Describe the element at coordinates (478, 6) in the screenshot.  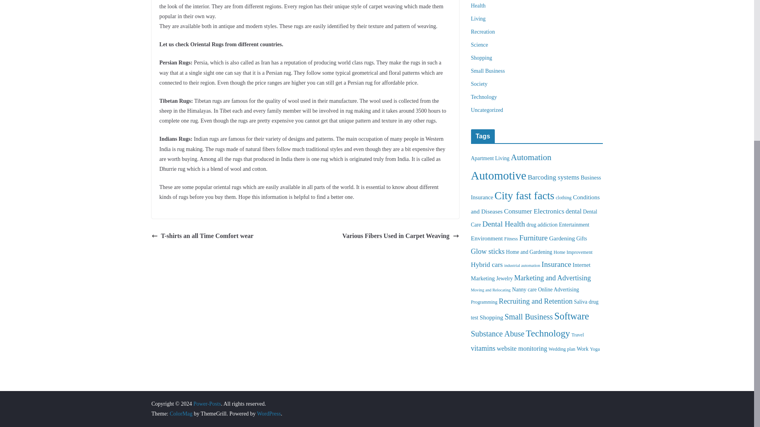
I see `Health` at that location.